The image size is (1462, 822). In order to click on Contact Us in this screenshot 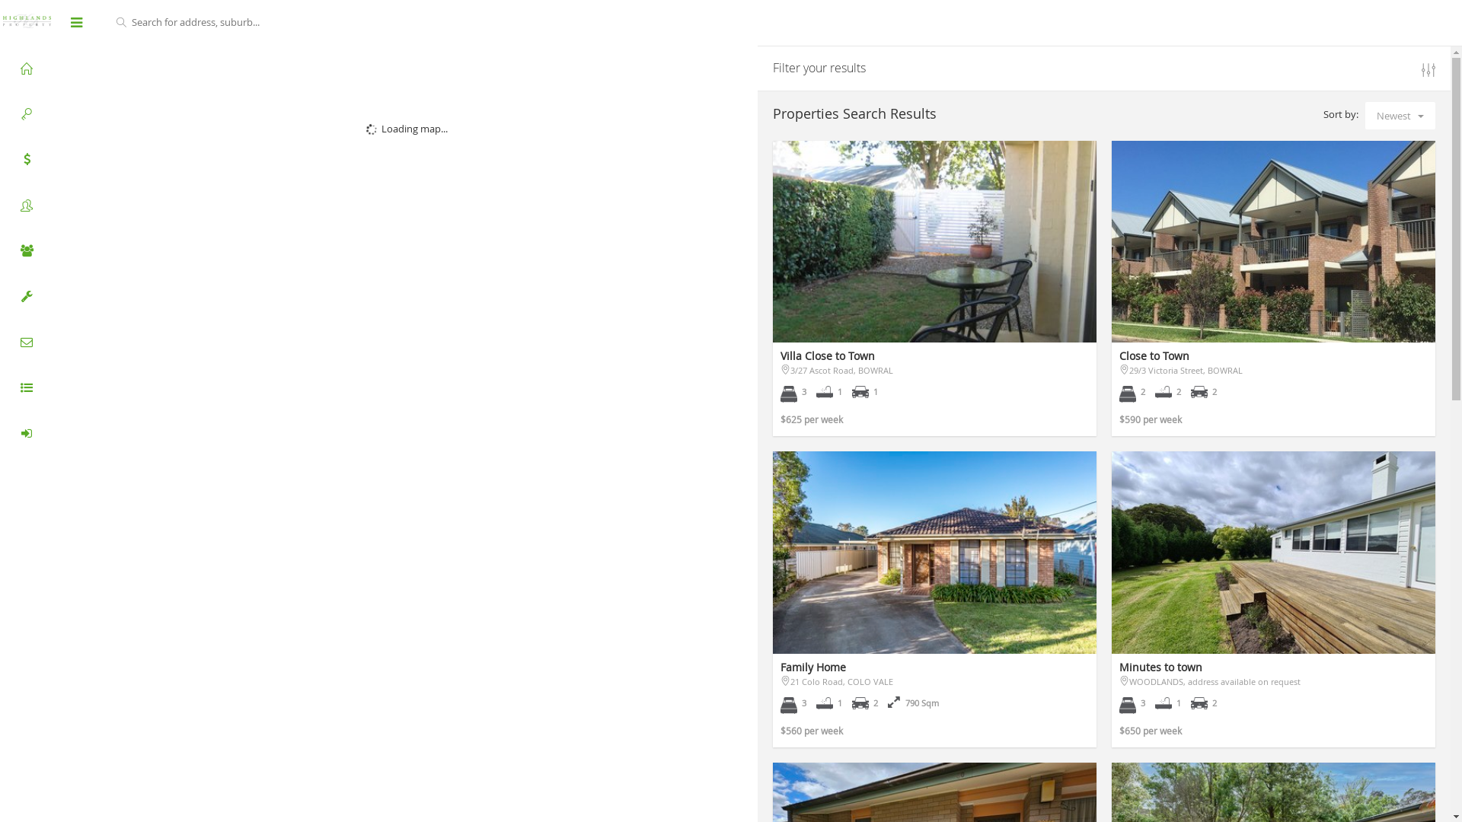, I will do `click(27, 342)`.